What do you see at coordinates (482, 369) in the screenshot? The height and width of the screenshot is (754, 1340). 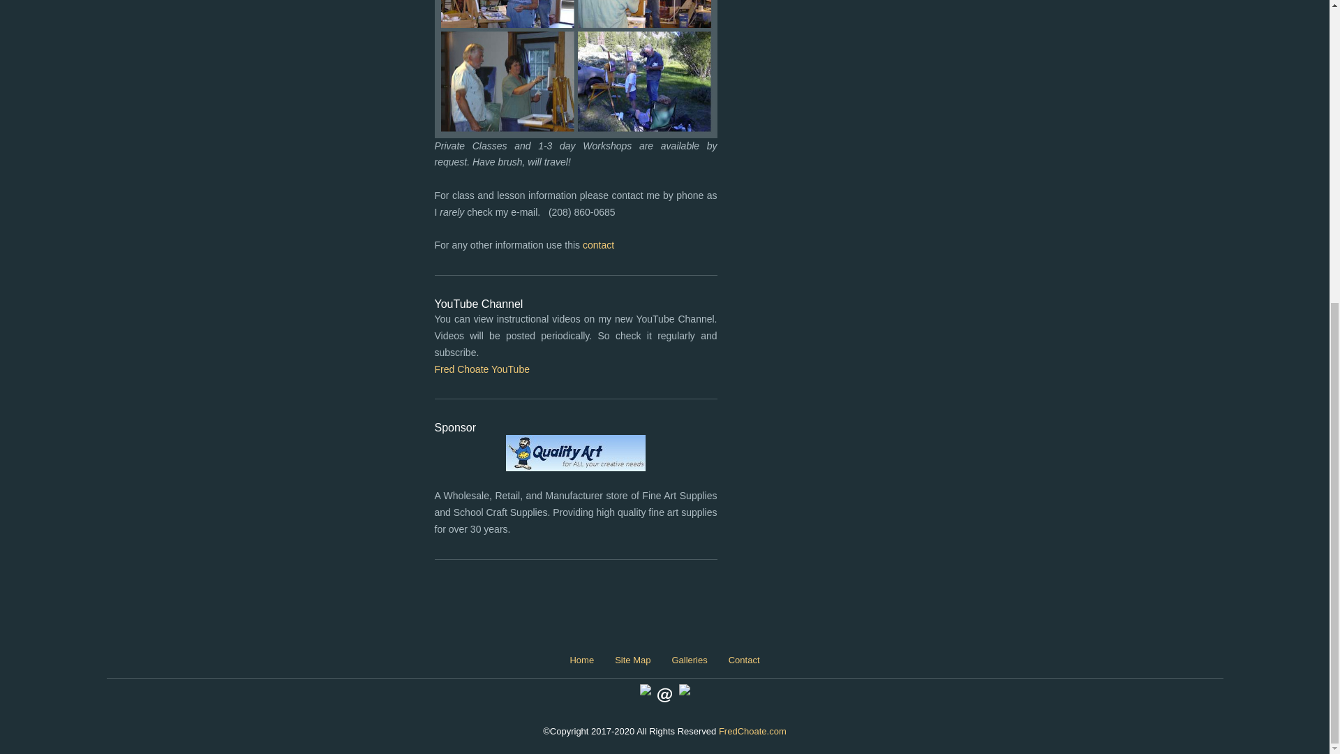 I see `Fred Choate YouTube Channel` at bounding box center [482, 369].